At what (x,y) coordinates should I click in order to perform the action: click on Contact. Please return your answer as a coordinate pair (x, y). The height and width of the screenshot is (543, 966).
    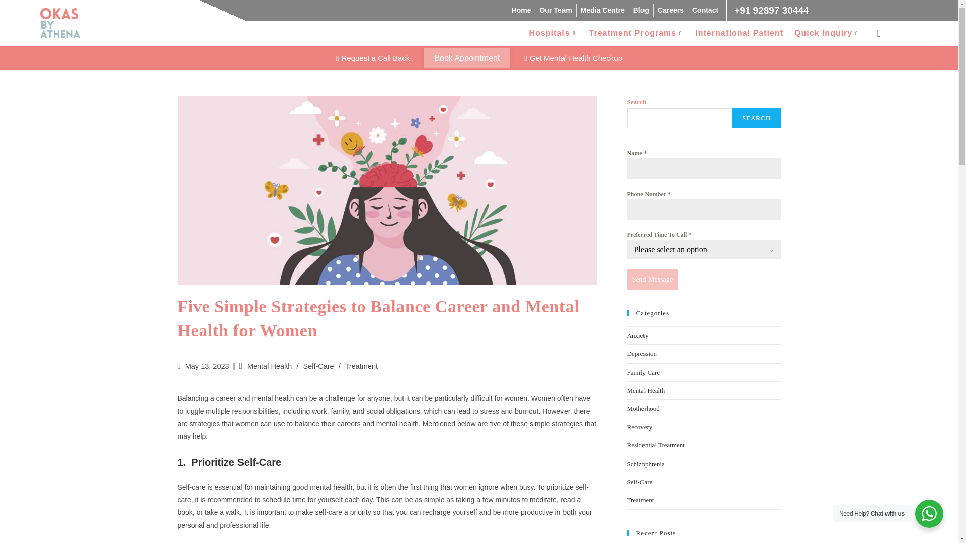
    Looking at the image, I should click on (705, 10).